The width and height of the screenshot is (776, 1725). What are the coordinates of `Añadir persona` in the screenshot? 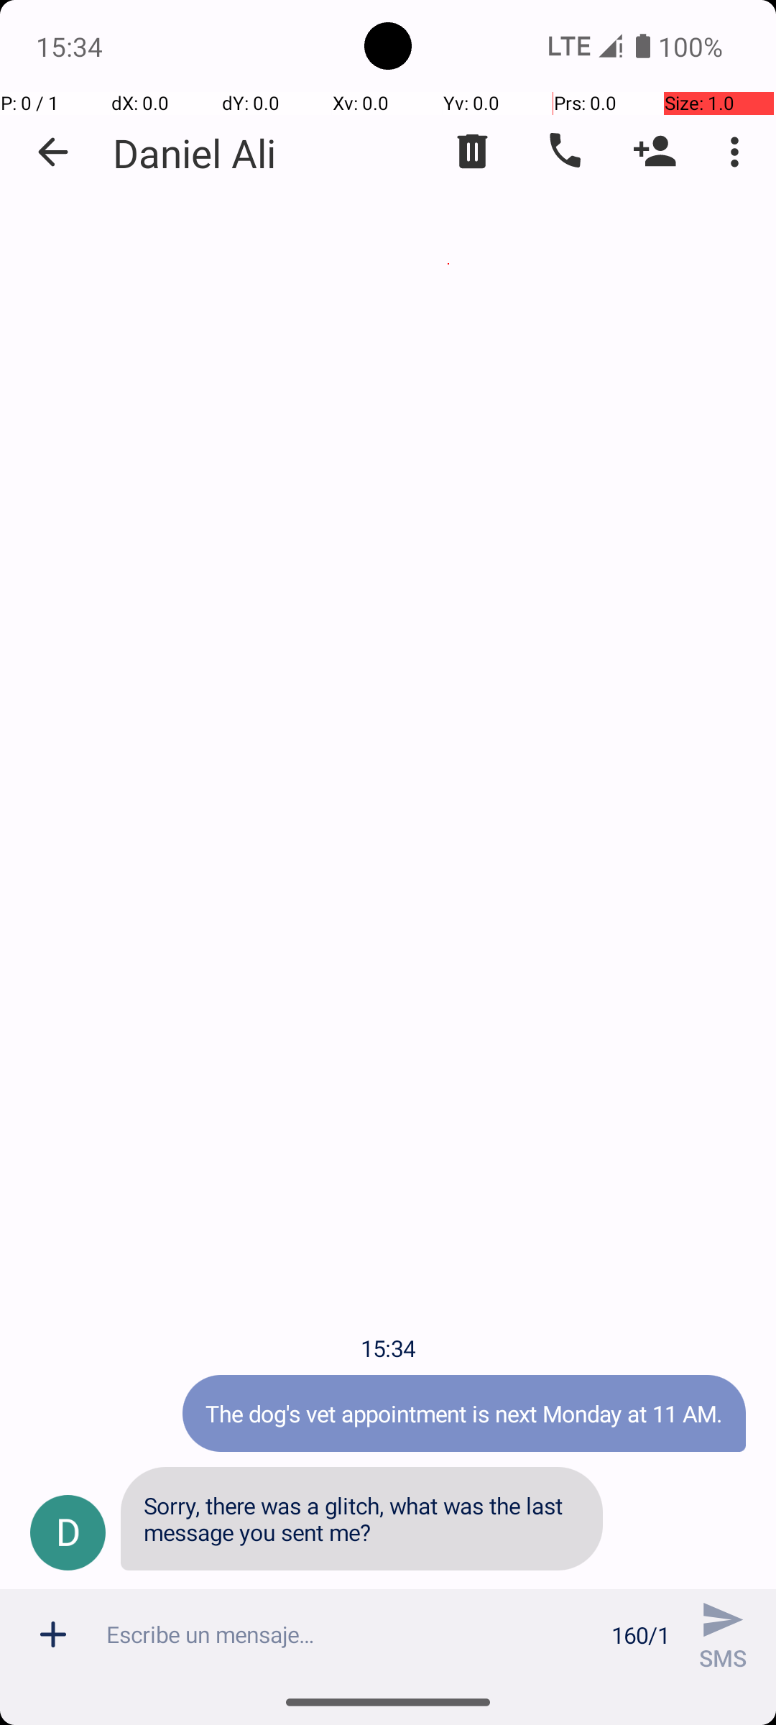 It's located at (655, 152).